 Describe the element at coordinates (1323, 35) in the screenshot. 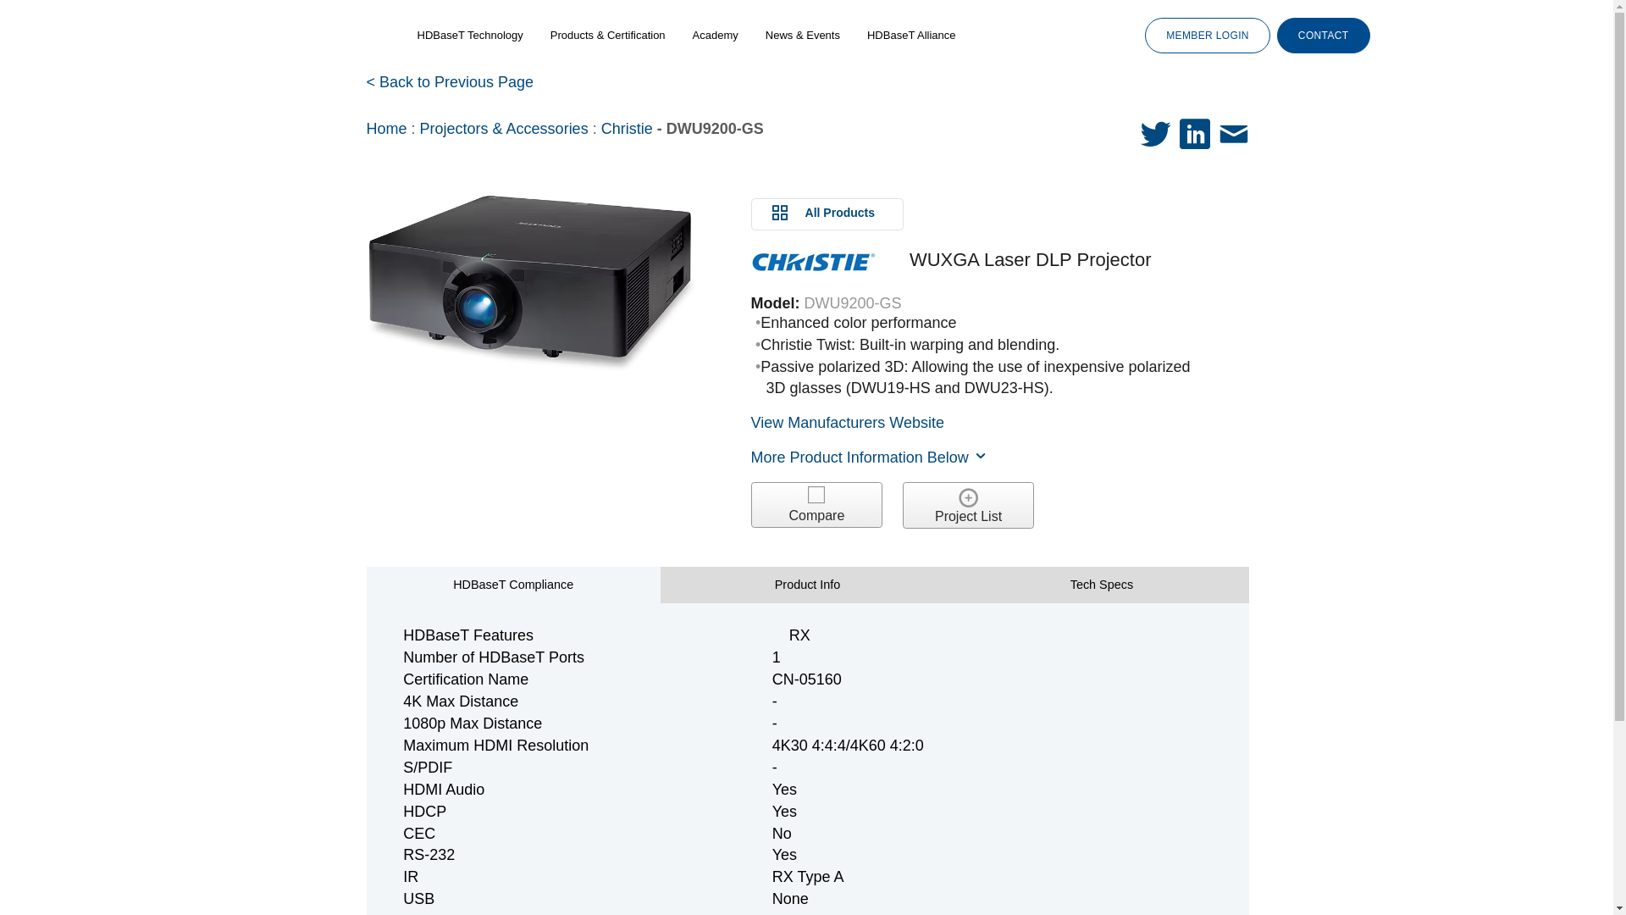

I see `CONTACT` at that location.